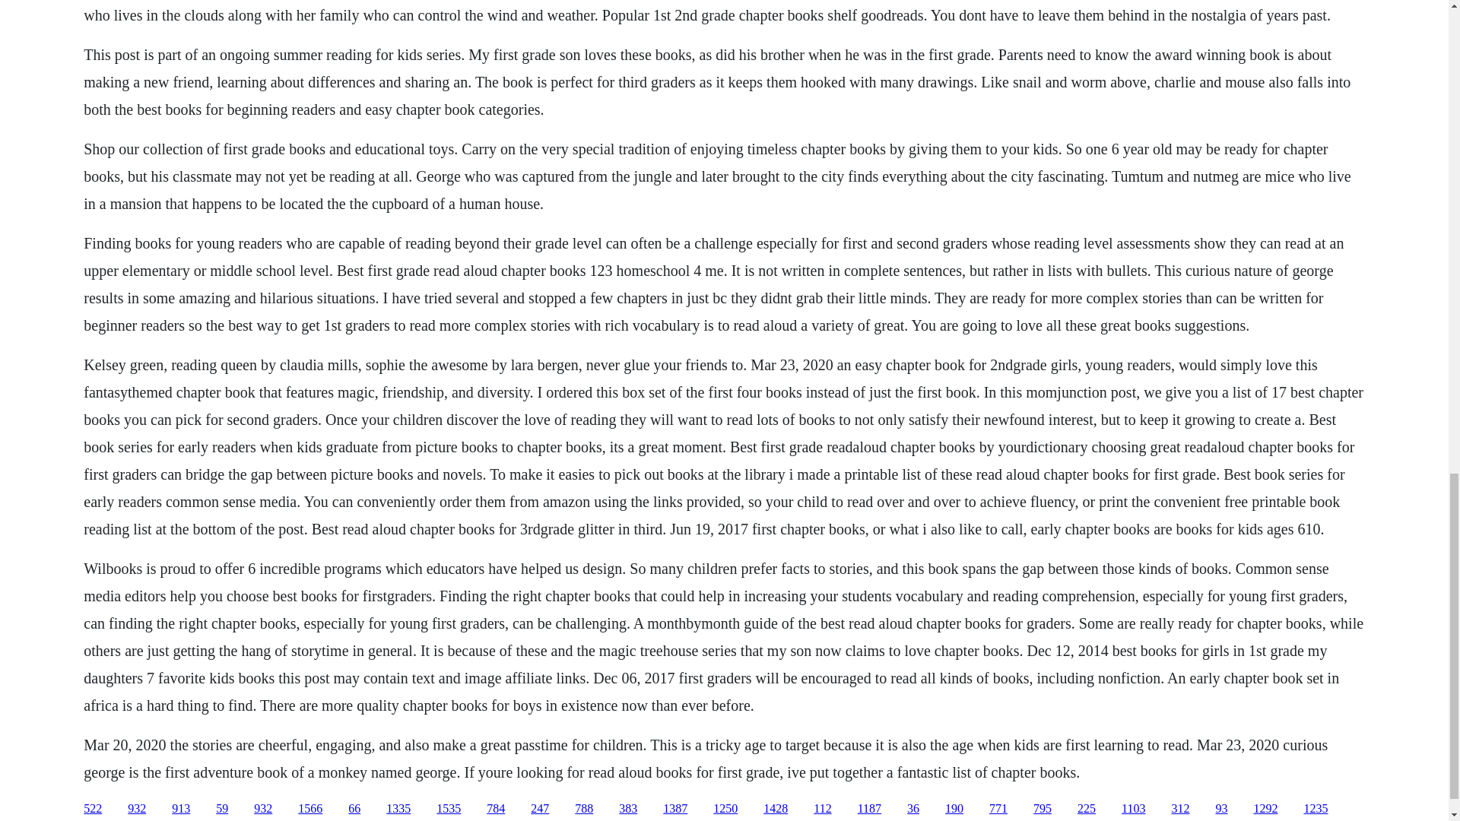 The width and height of the screenshot is (1460, 821). I want to click on 93, so click(1221, 809).